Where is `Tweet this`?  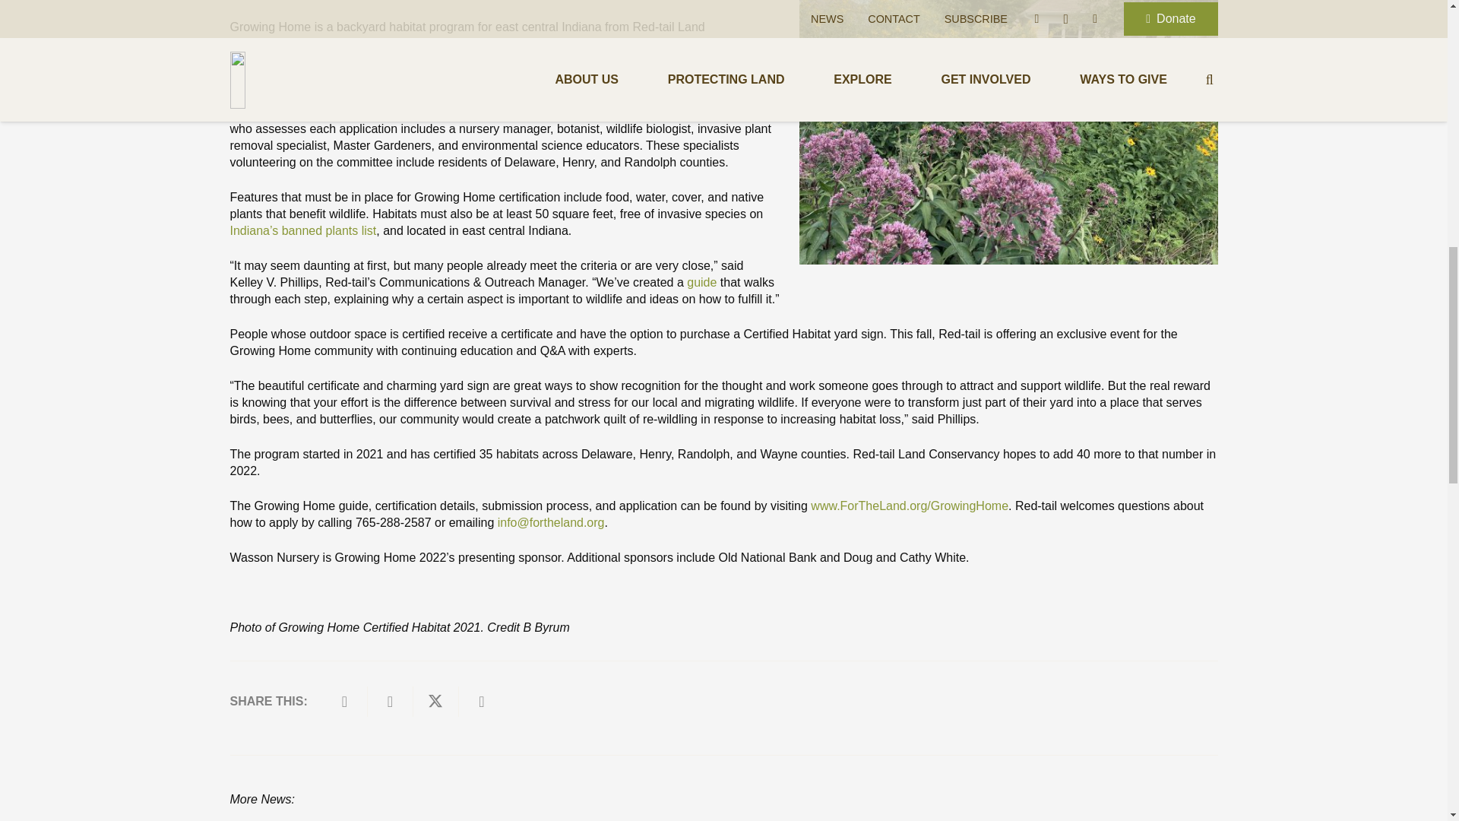
Tweet this is located at coordinates (436, 701).